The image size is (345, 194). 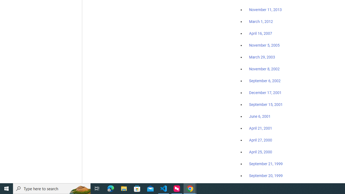 I want to click on November 5, 2005, so click(x=264, y=45).